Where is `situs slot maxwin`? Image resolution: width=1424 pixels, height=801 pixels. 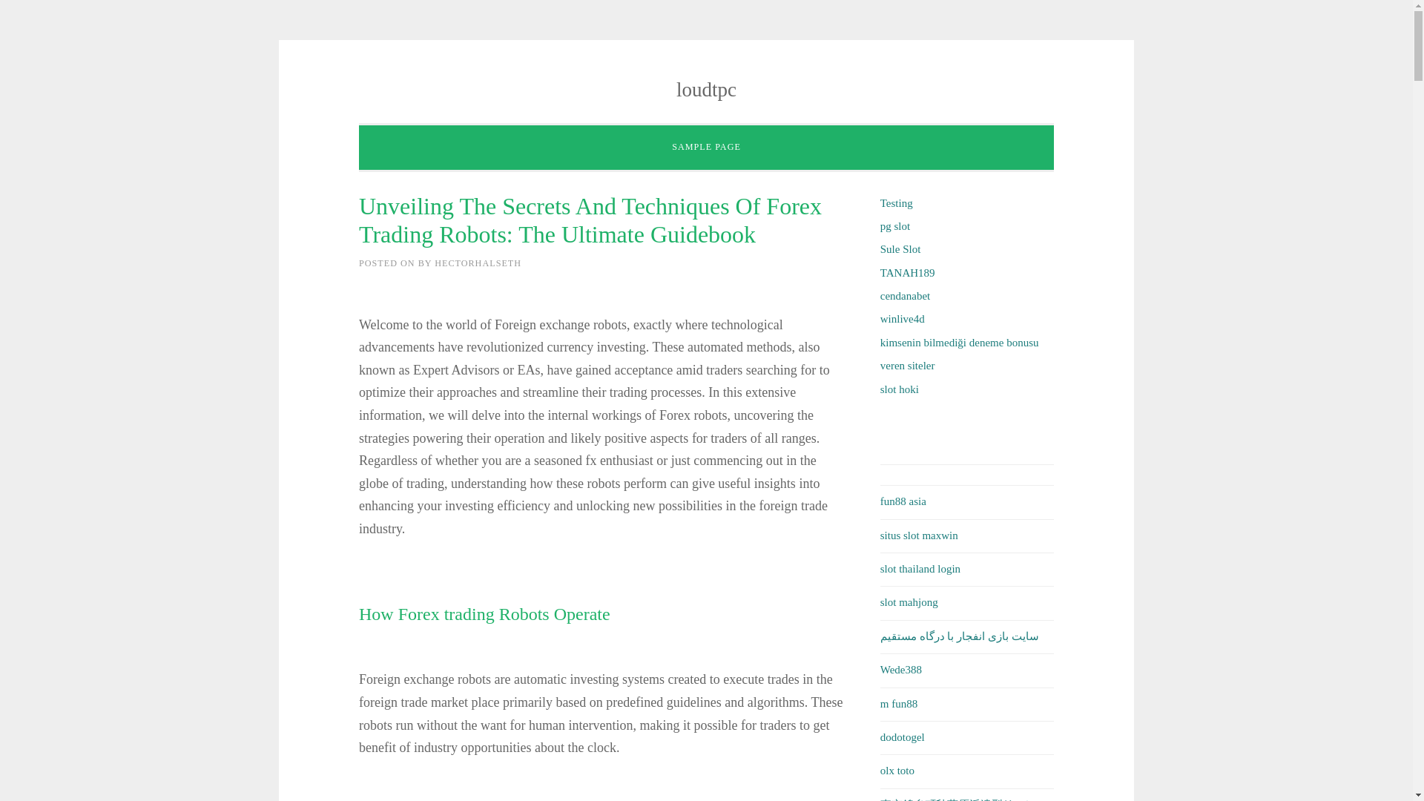
situs slot maxwin is located at coordinates (919, 535).